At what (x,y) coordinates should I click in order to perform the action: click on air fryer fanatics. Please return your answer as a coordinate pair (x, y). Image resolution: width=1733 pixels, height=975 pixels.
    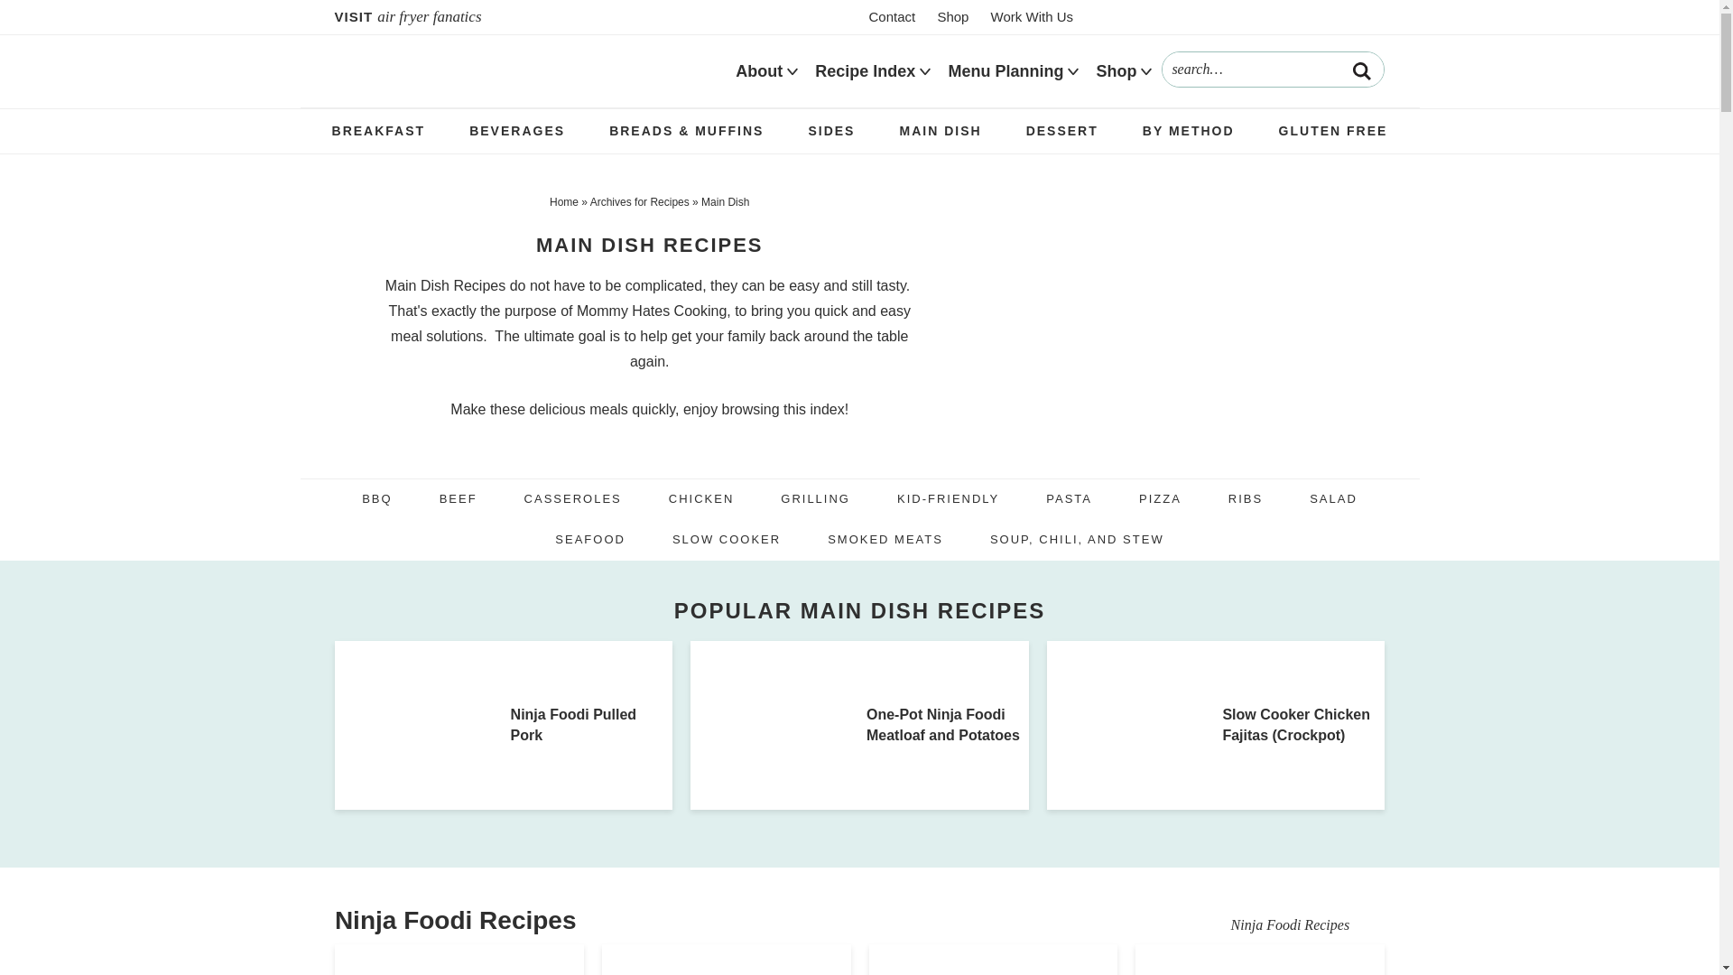
    Looking at the image, I should click on (447, 16).